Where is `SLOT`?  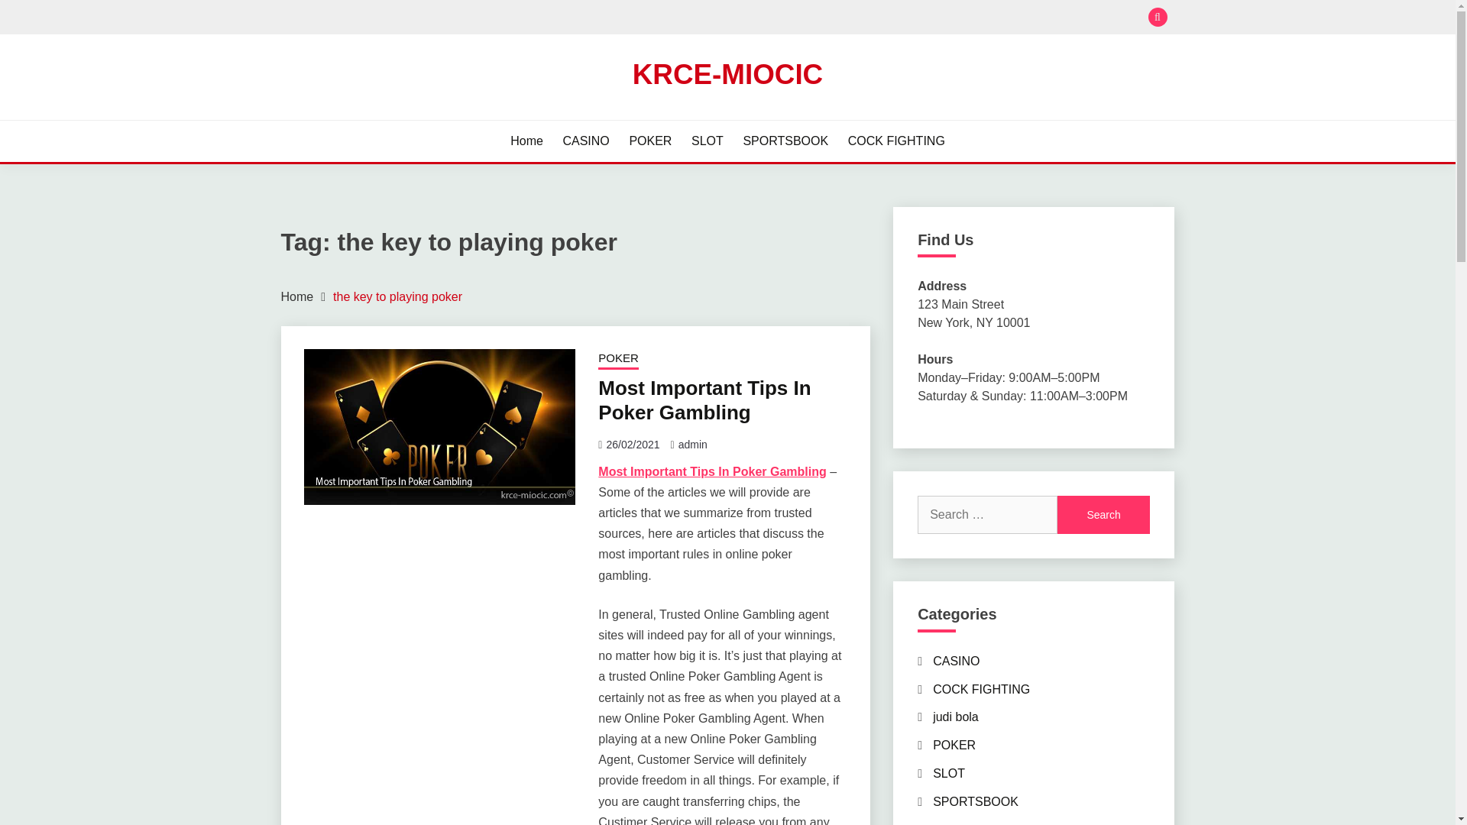 SLOT is located at coordinates (707, 141).